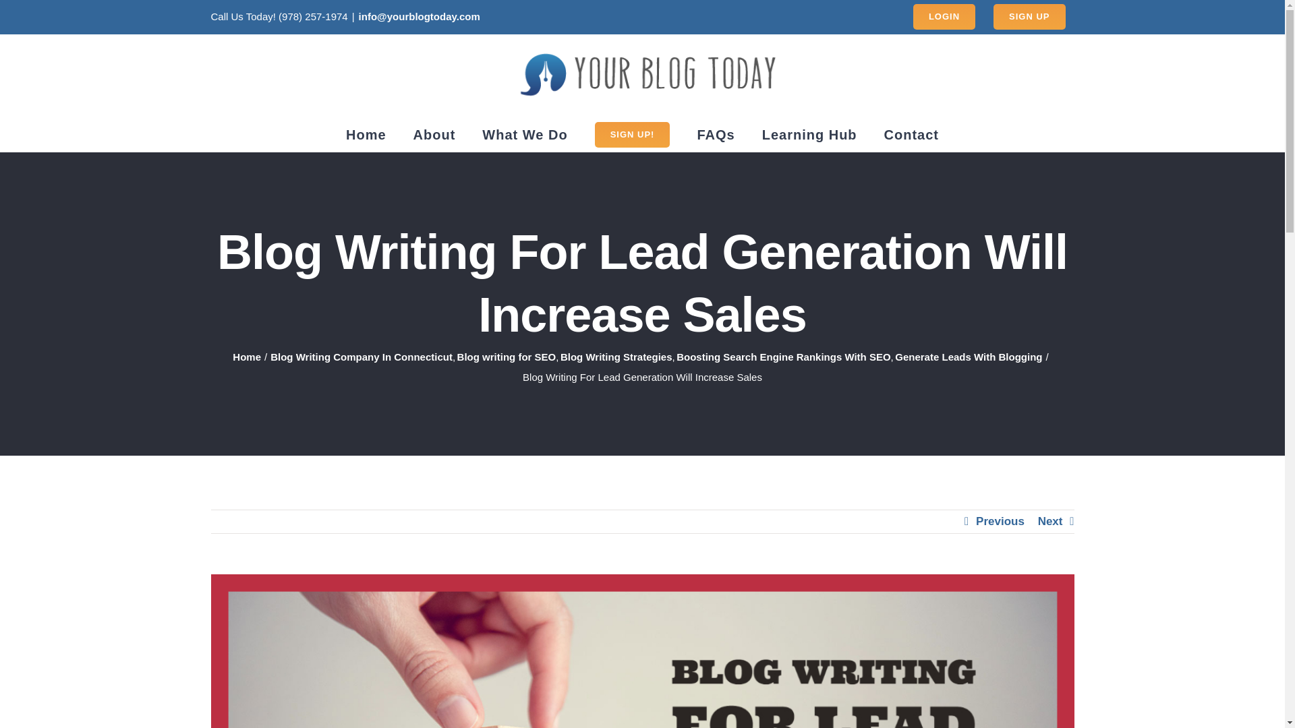 The width and height of the screenshot is (1295, 728). I want to click on Contact, so click(912, 134).